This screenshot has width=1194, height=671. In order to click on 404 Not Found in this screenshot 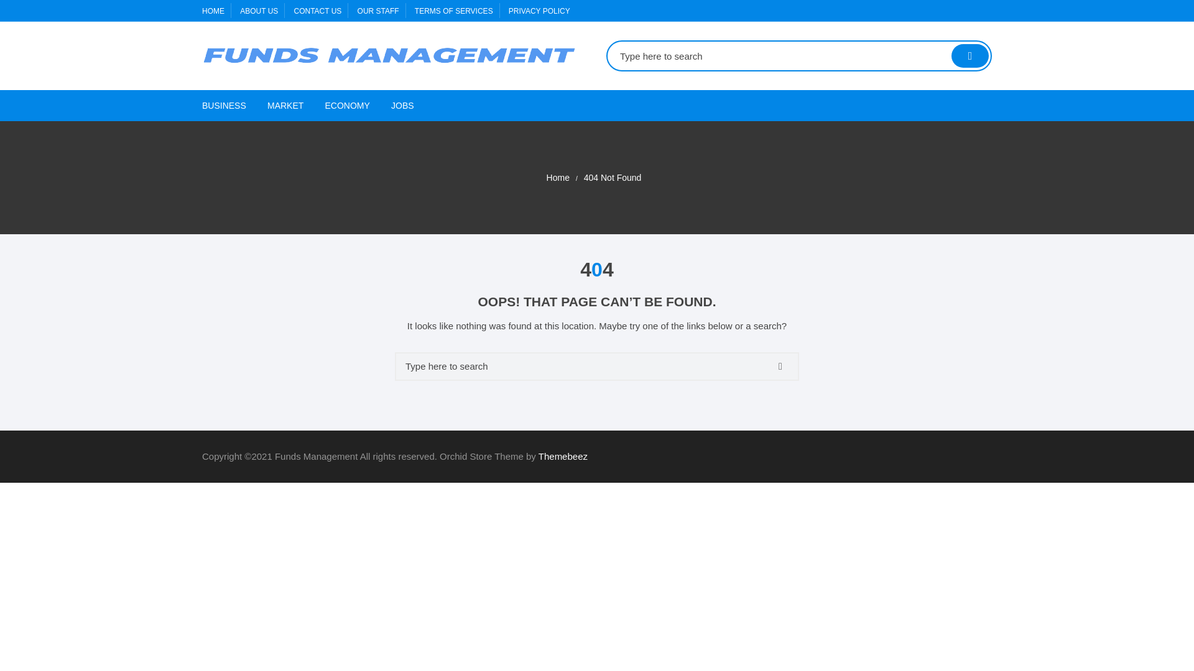, I will do `click(613, 178)`.